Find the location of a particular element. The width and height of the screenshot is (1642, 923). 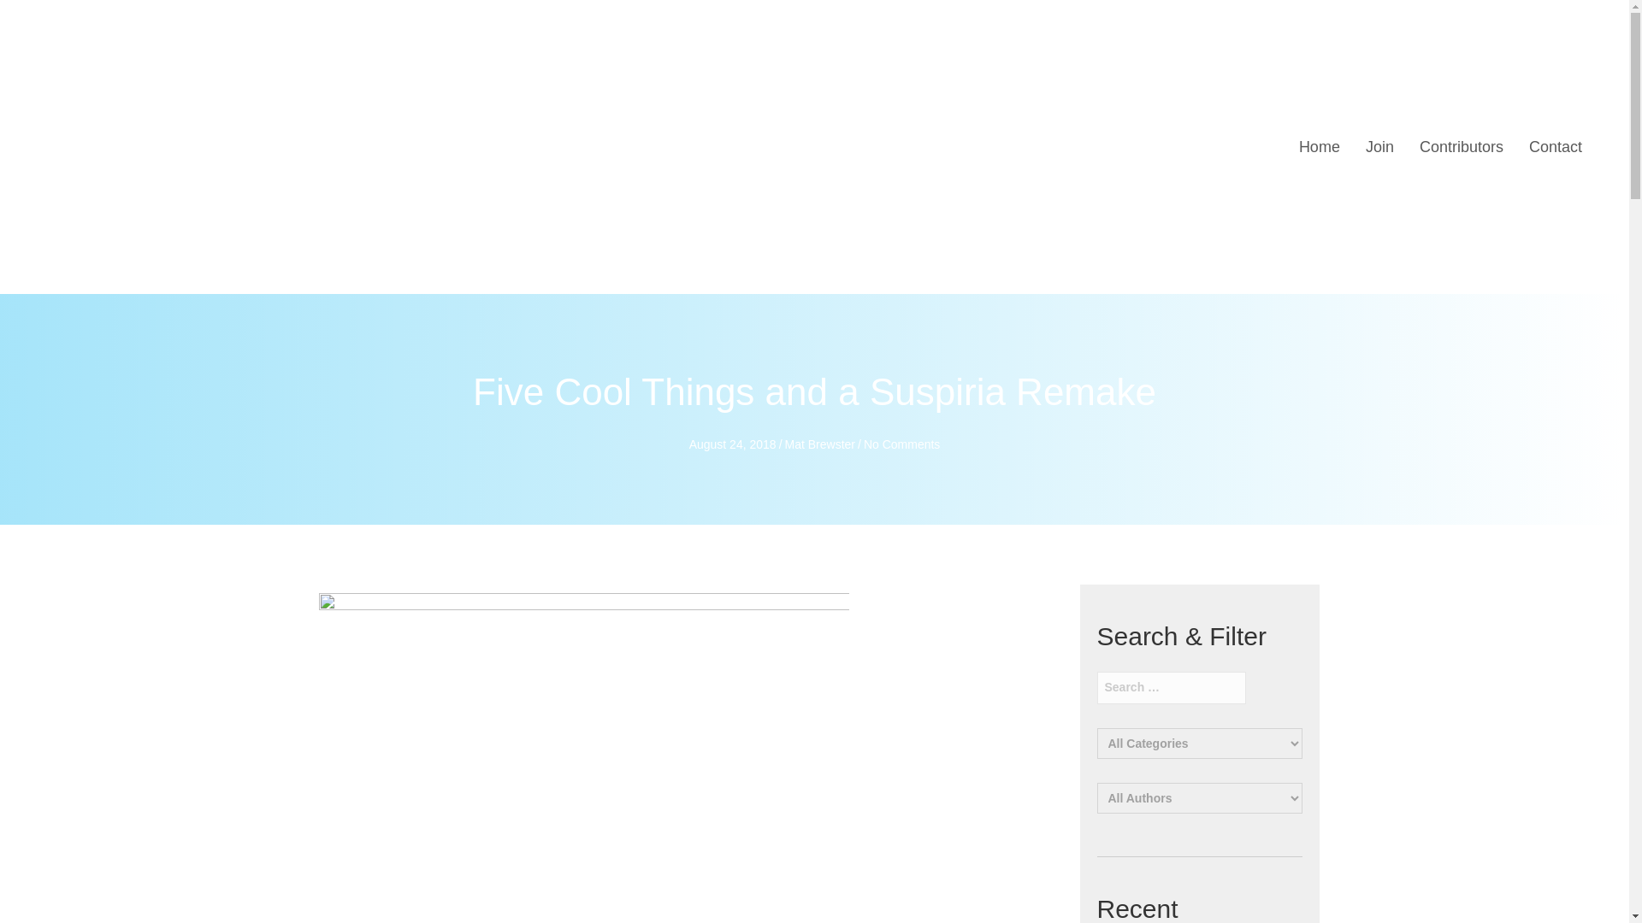

No Comments is located at coordinates (901, 444).